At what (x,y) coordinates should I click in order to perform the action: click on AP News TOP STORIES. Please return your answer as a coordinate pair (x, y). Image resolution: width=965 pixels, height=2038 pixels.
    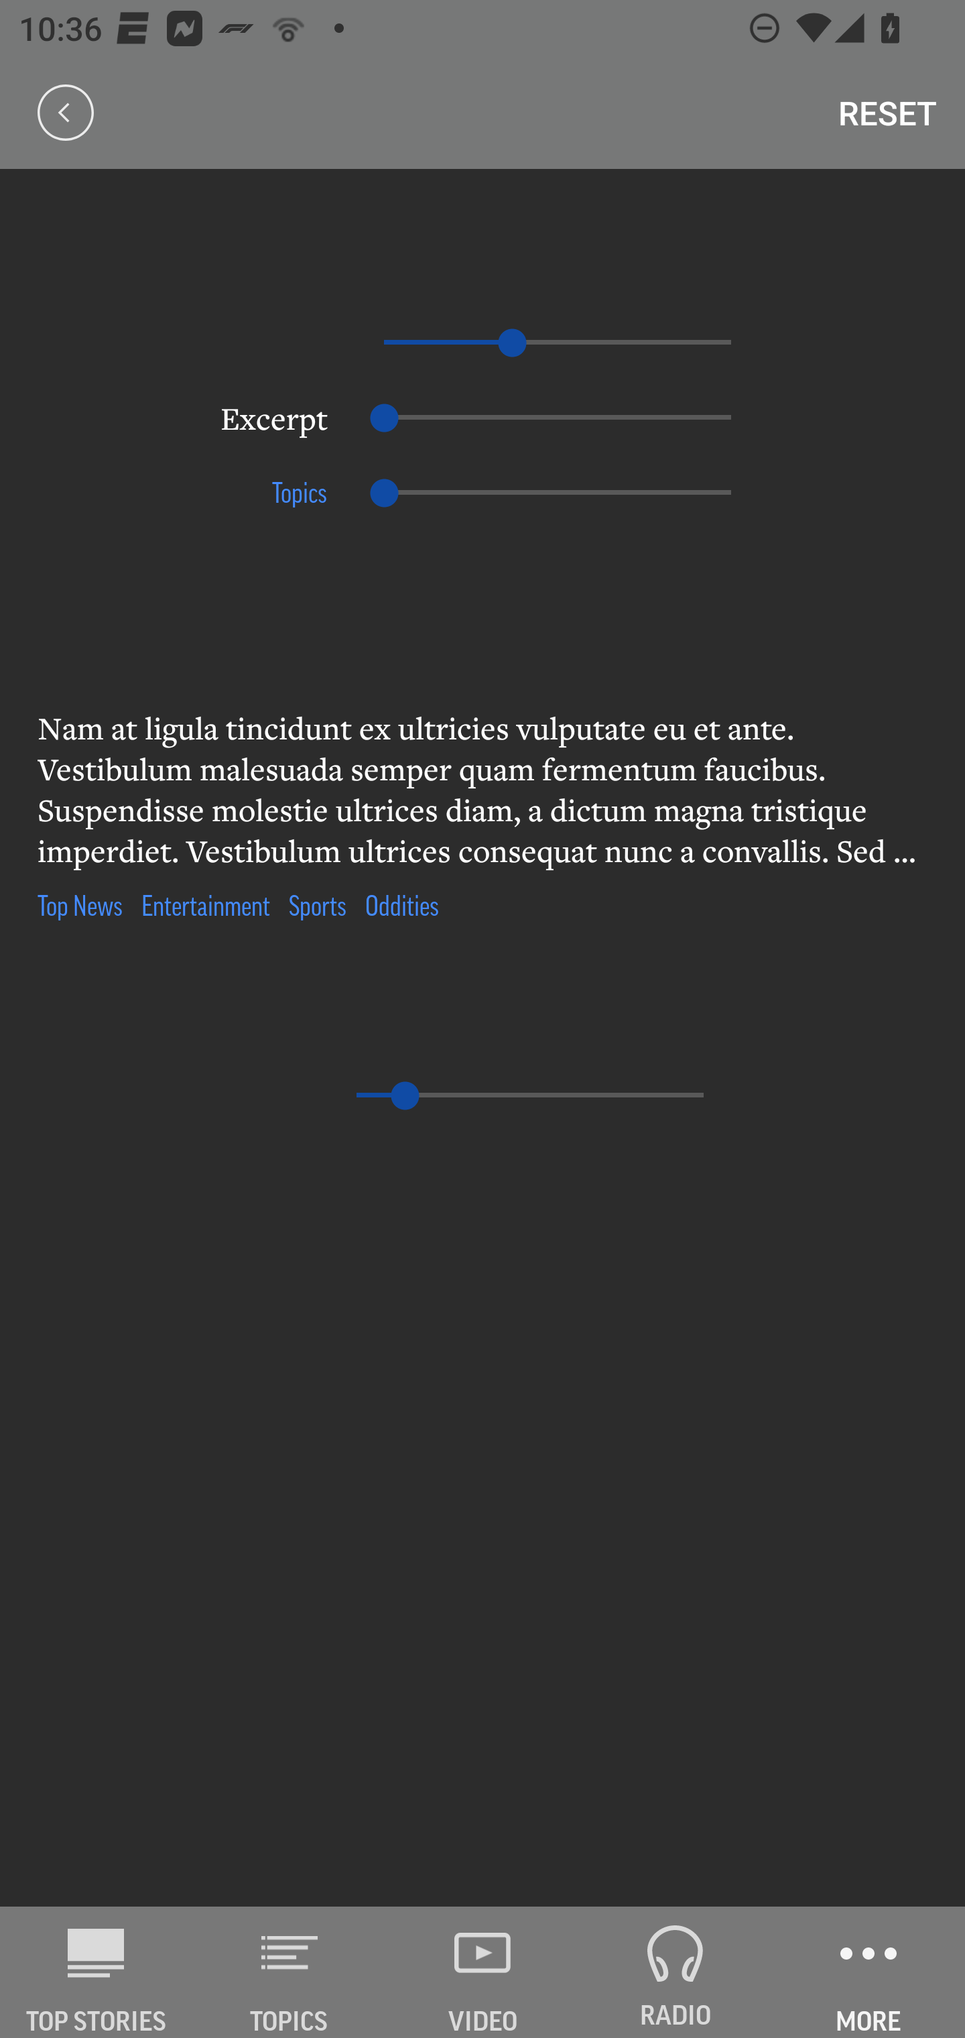
    Looking at the image, I should click on (96, 1972).